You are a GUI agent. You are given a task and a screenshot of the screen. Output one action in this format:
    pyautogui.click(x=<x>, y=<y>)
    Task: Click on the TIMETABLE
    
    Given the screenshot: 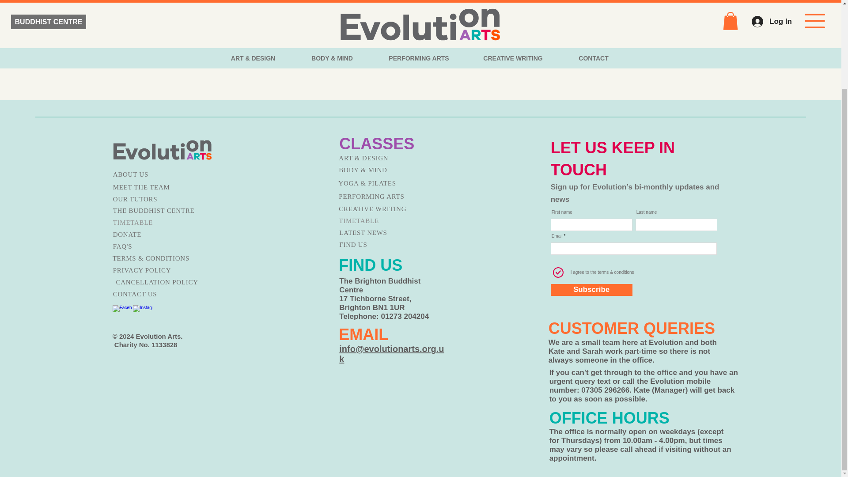 What is the action you would take?
    pyautogui.click(x=158, y=223)
    